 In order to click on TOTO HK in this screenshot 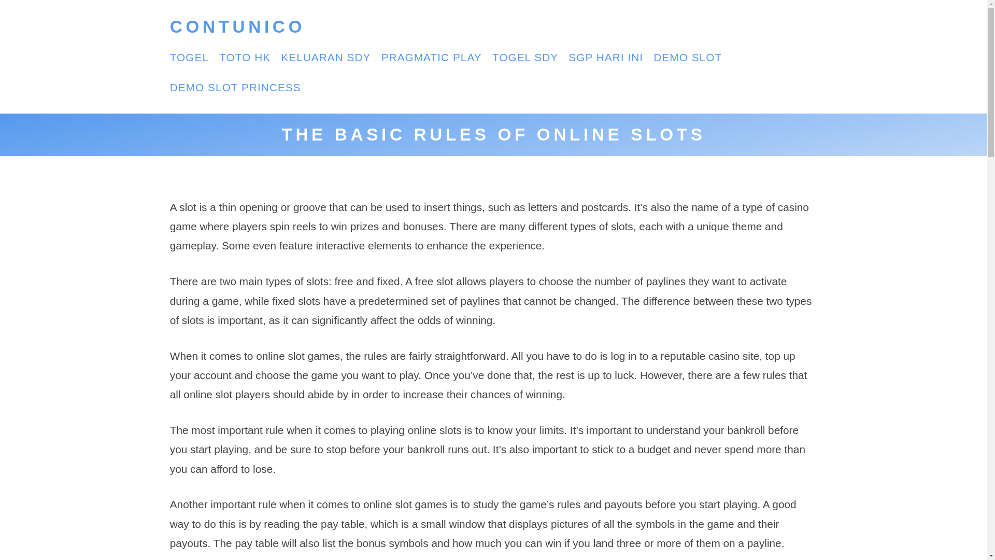, I will do `click(245, 57)`.